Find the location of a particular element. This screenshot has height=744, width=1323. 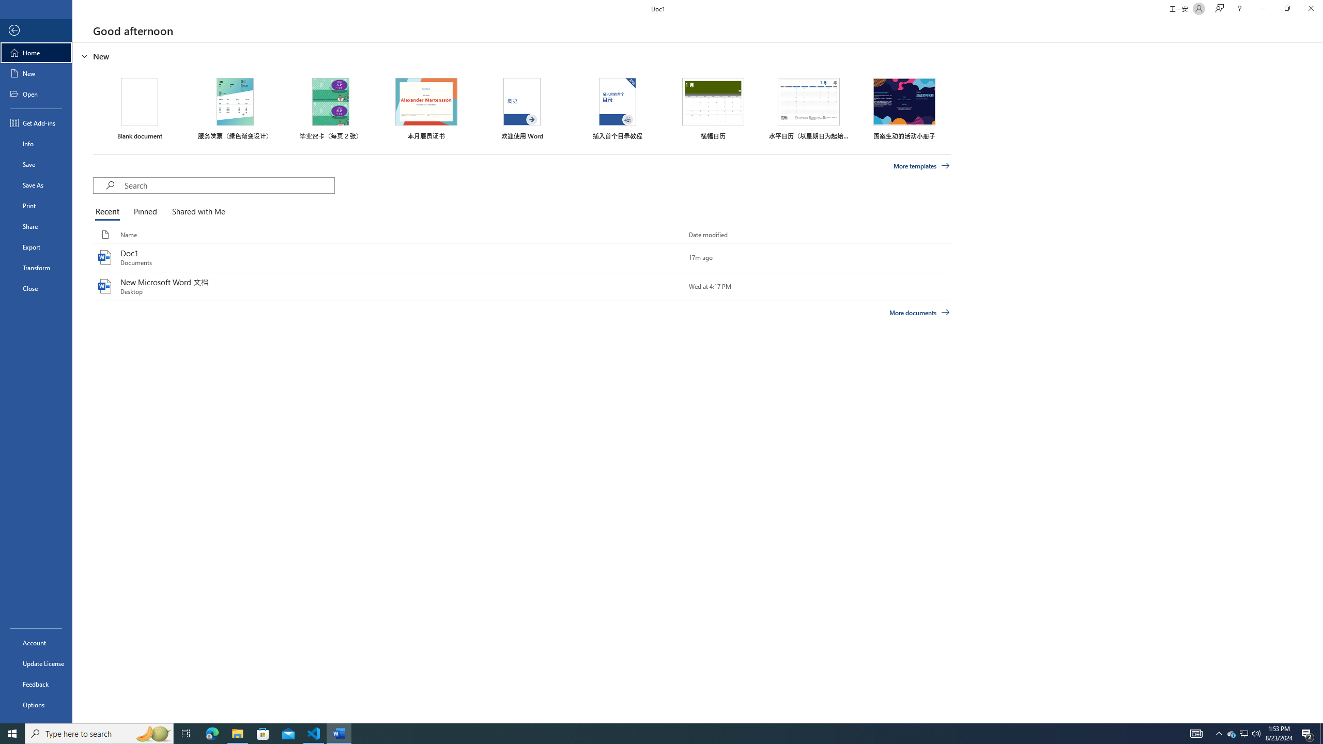

Blank document is located at coordinates (140, 109).